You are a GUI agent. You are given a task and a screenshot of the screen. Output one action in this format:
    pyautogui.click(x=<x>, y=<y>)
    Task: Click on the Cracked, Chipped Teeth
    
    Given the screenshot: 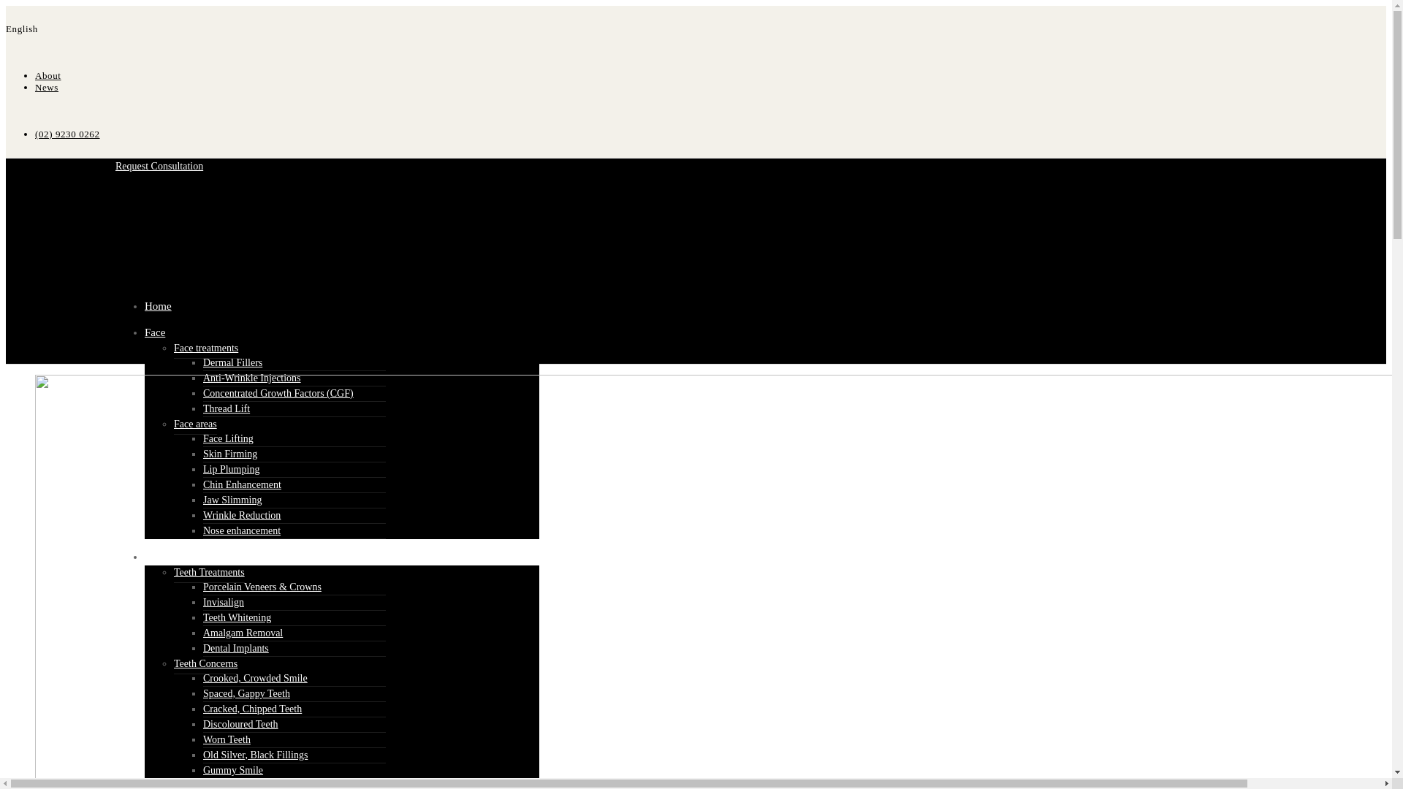 What is the action you would take?
    pyautogui.click(x=253, y=709)
    